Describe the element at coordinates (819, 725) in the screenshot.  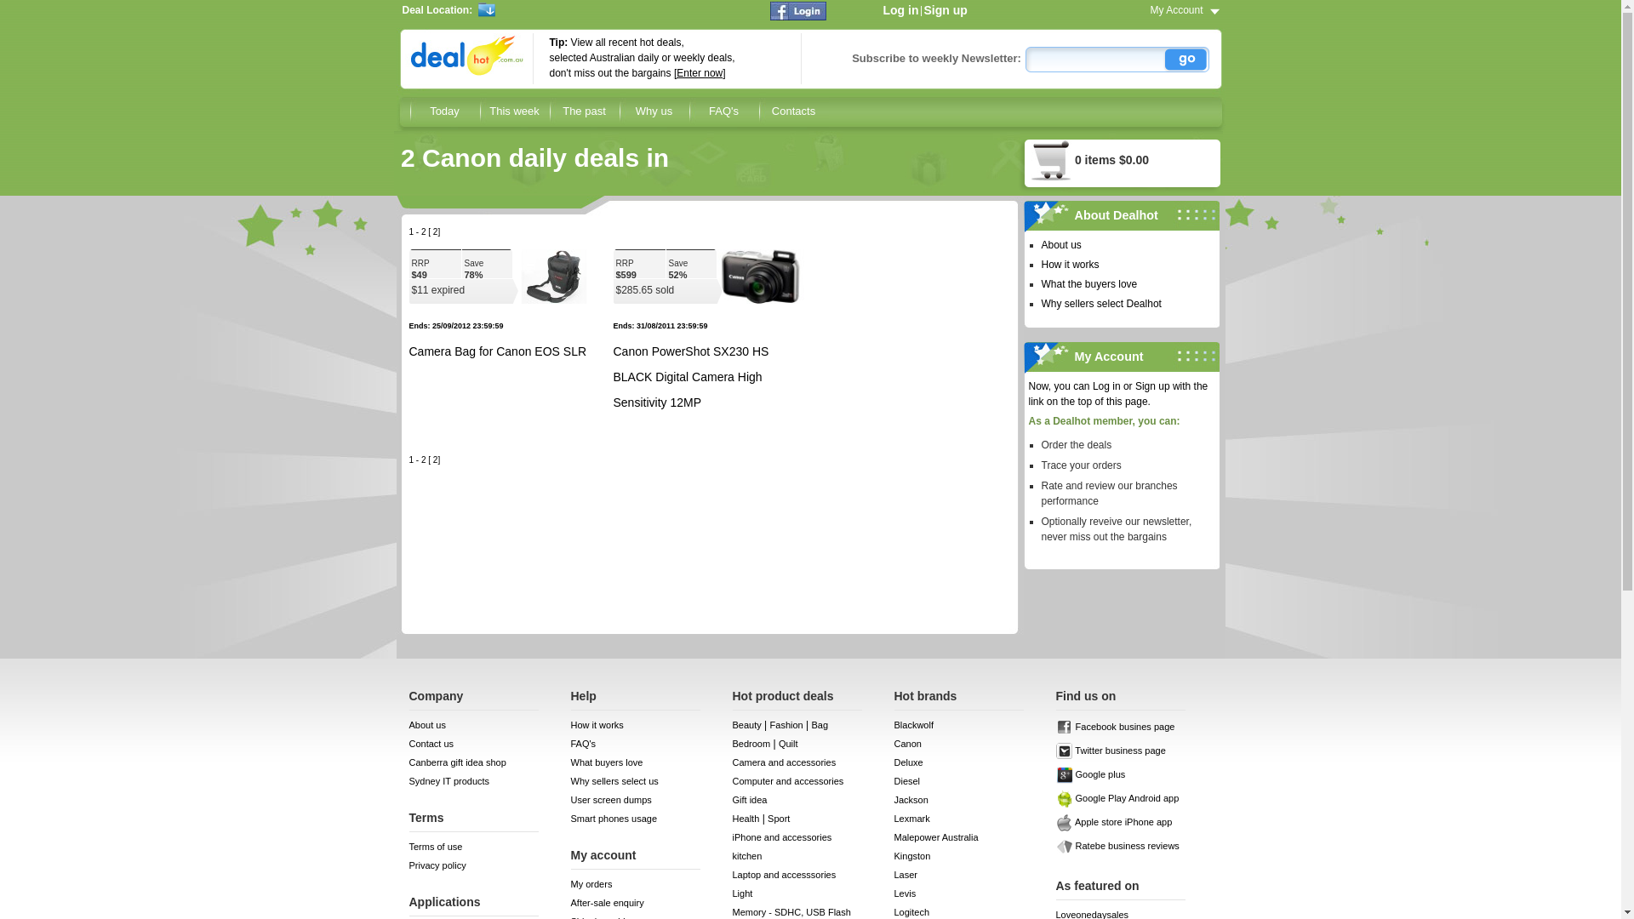
I see `Bag` at that location.